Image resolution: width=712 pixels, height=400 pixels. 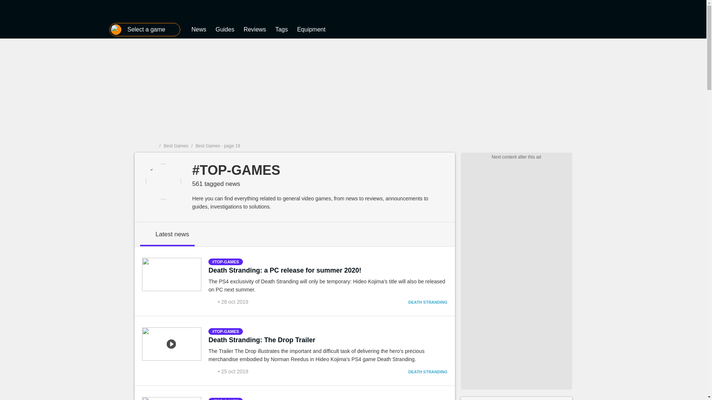 I want to click on Select a game, so click(x=145, y=30).